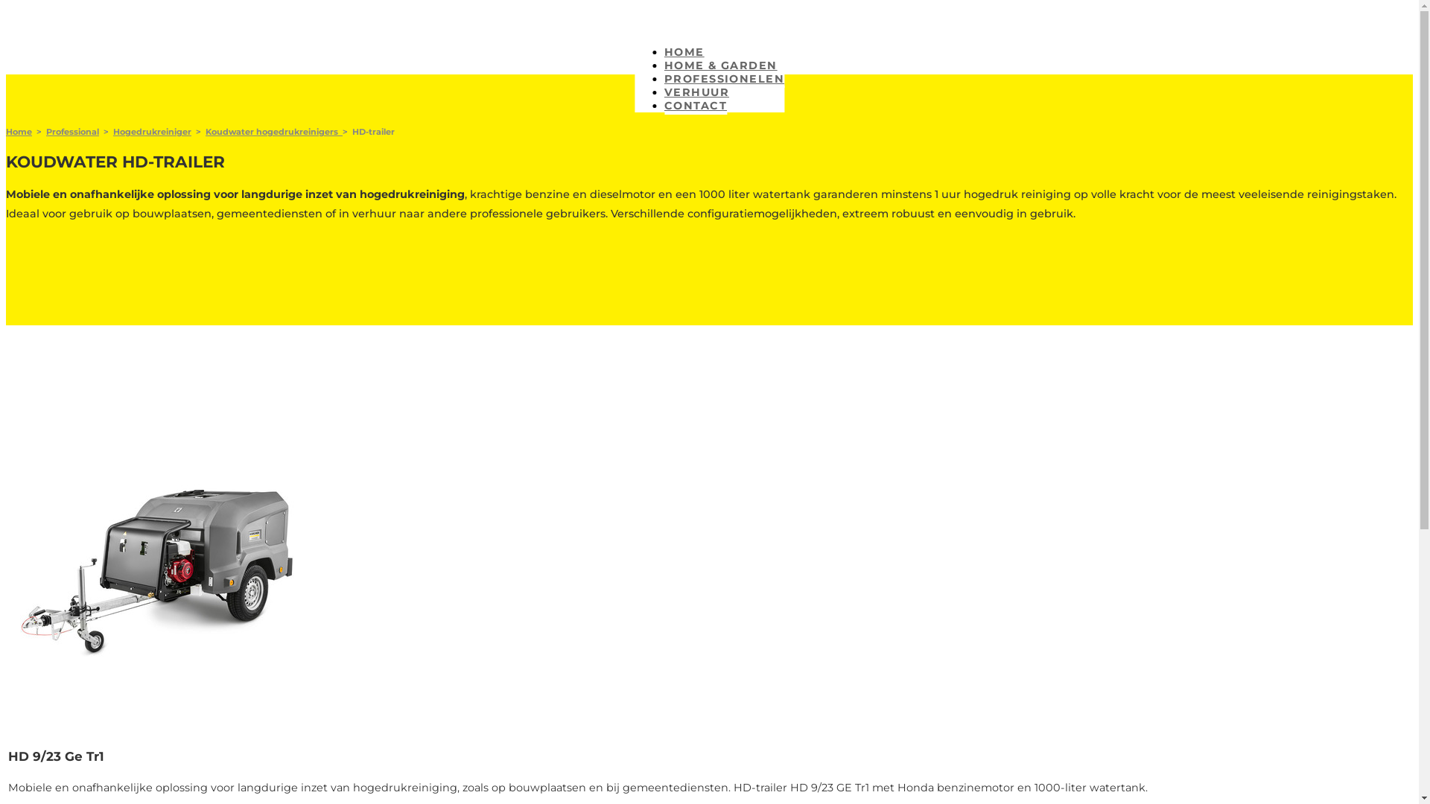 This screenshot has height=804, width=1430. What do you see at coordinates (697, 94) in the screenshot?
I see `VERHUUR` at bounding box center [697, 94].